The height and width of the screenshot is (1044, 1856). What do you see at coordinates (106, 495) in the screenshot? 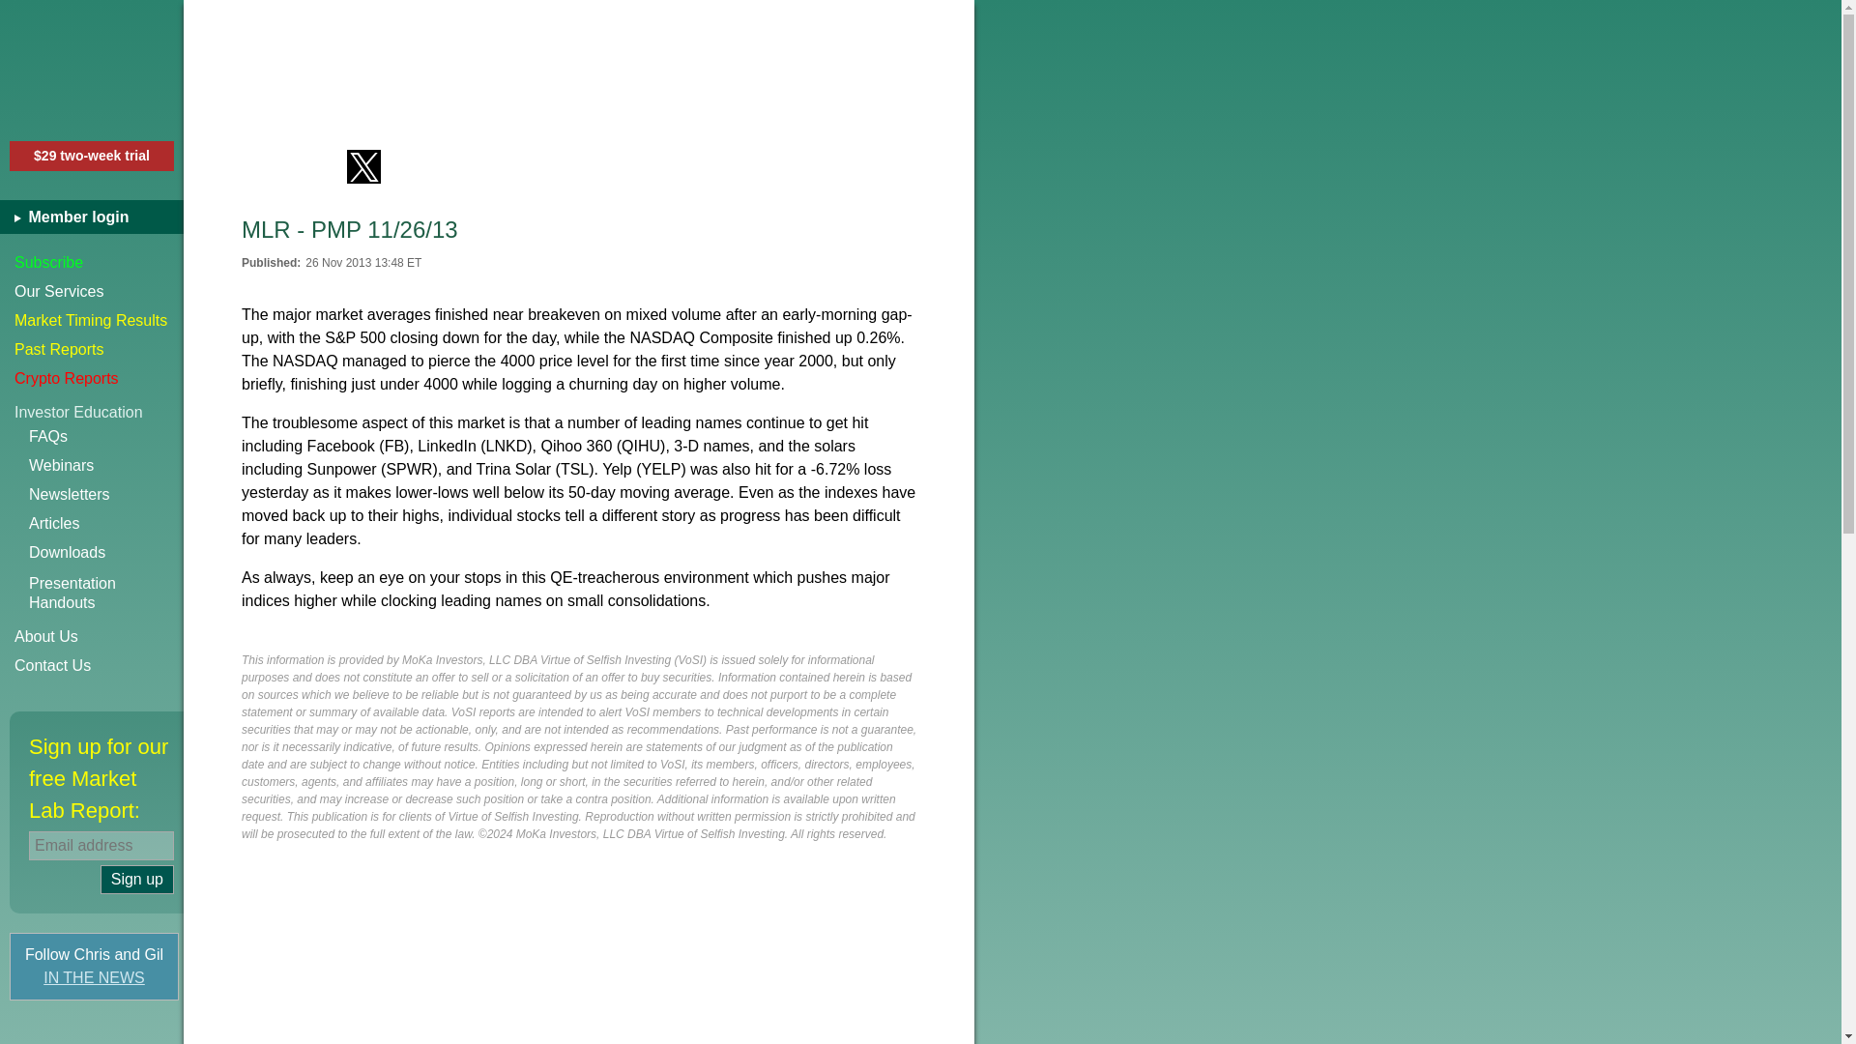
I see `Newsletters` at bounding box center [106, 495].